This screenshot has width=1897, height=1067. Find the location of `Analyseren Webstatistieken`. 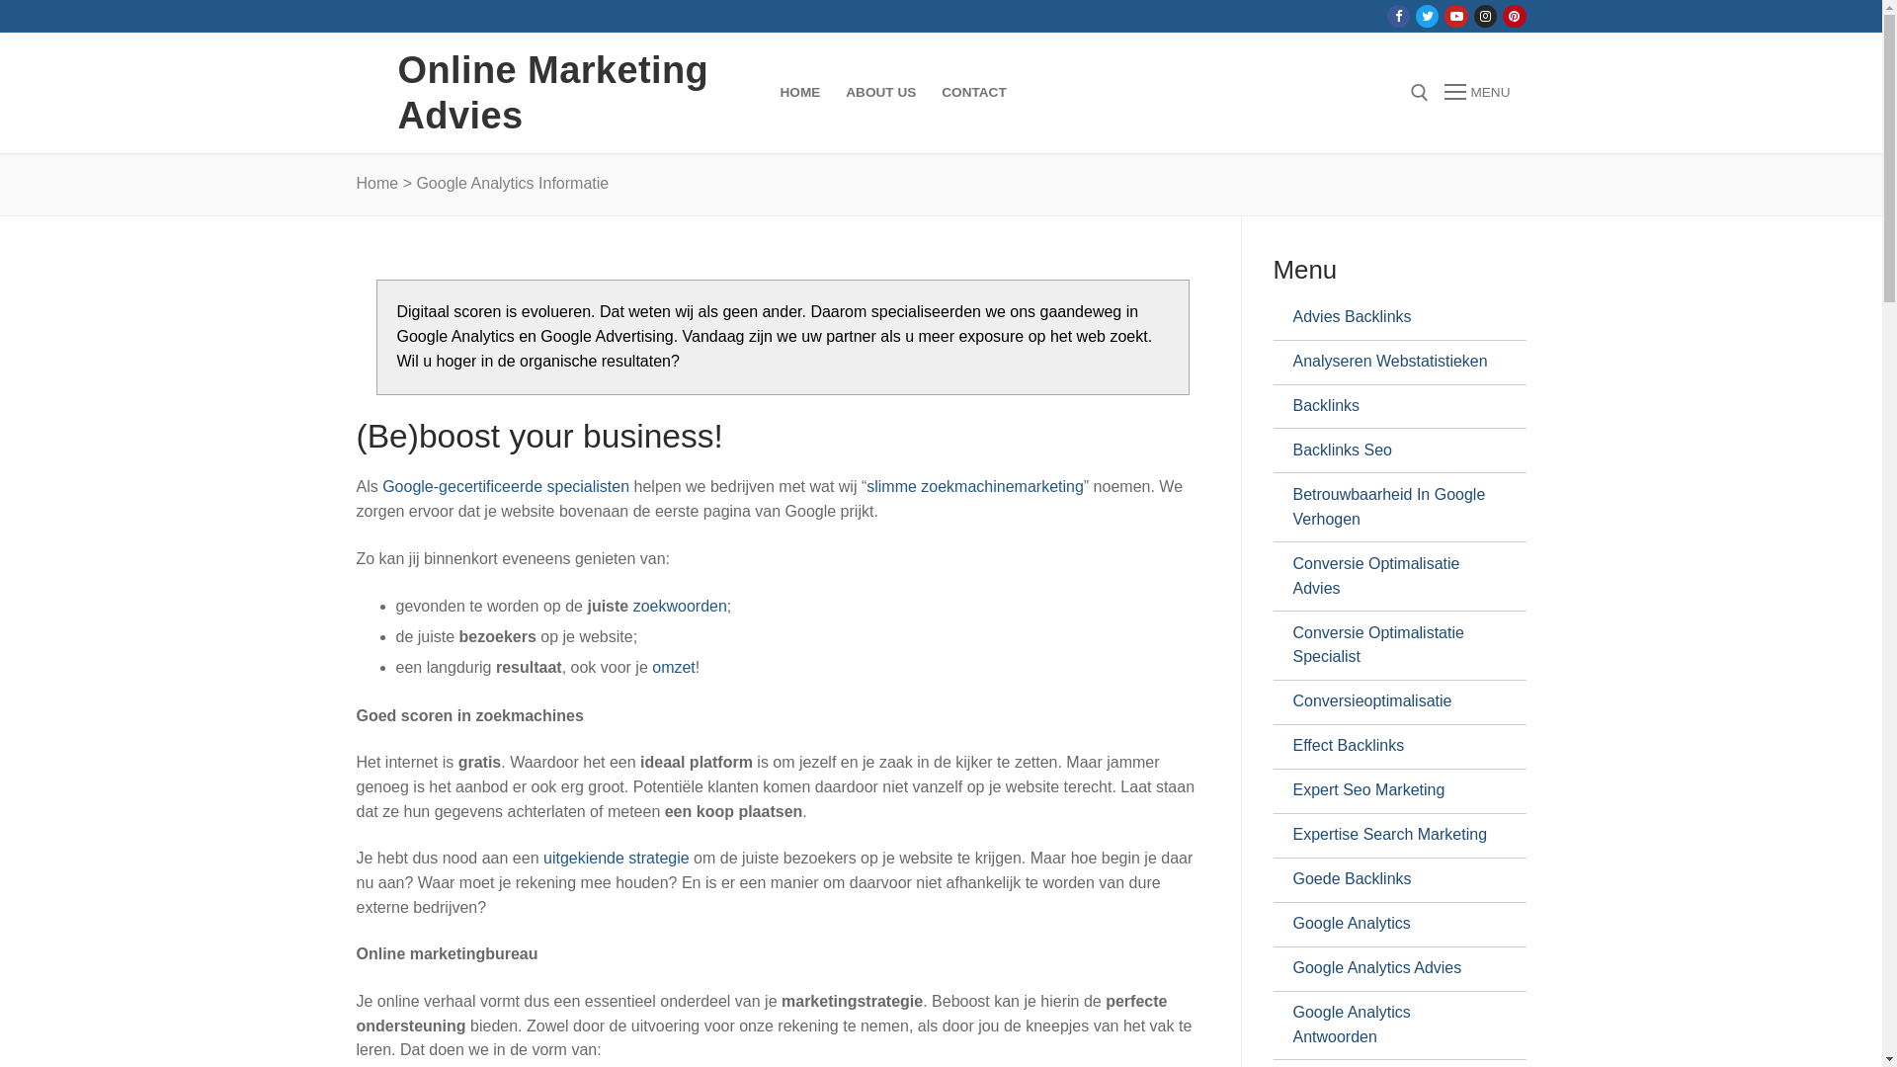

Analyseren Webstatistieken is located at coordinates (1391, 363).